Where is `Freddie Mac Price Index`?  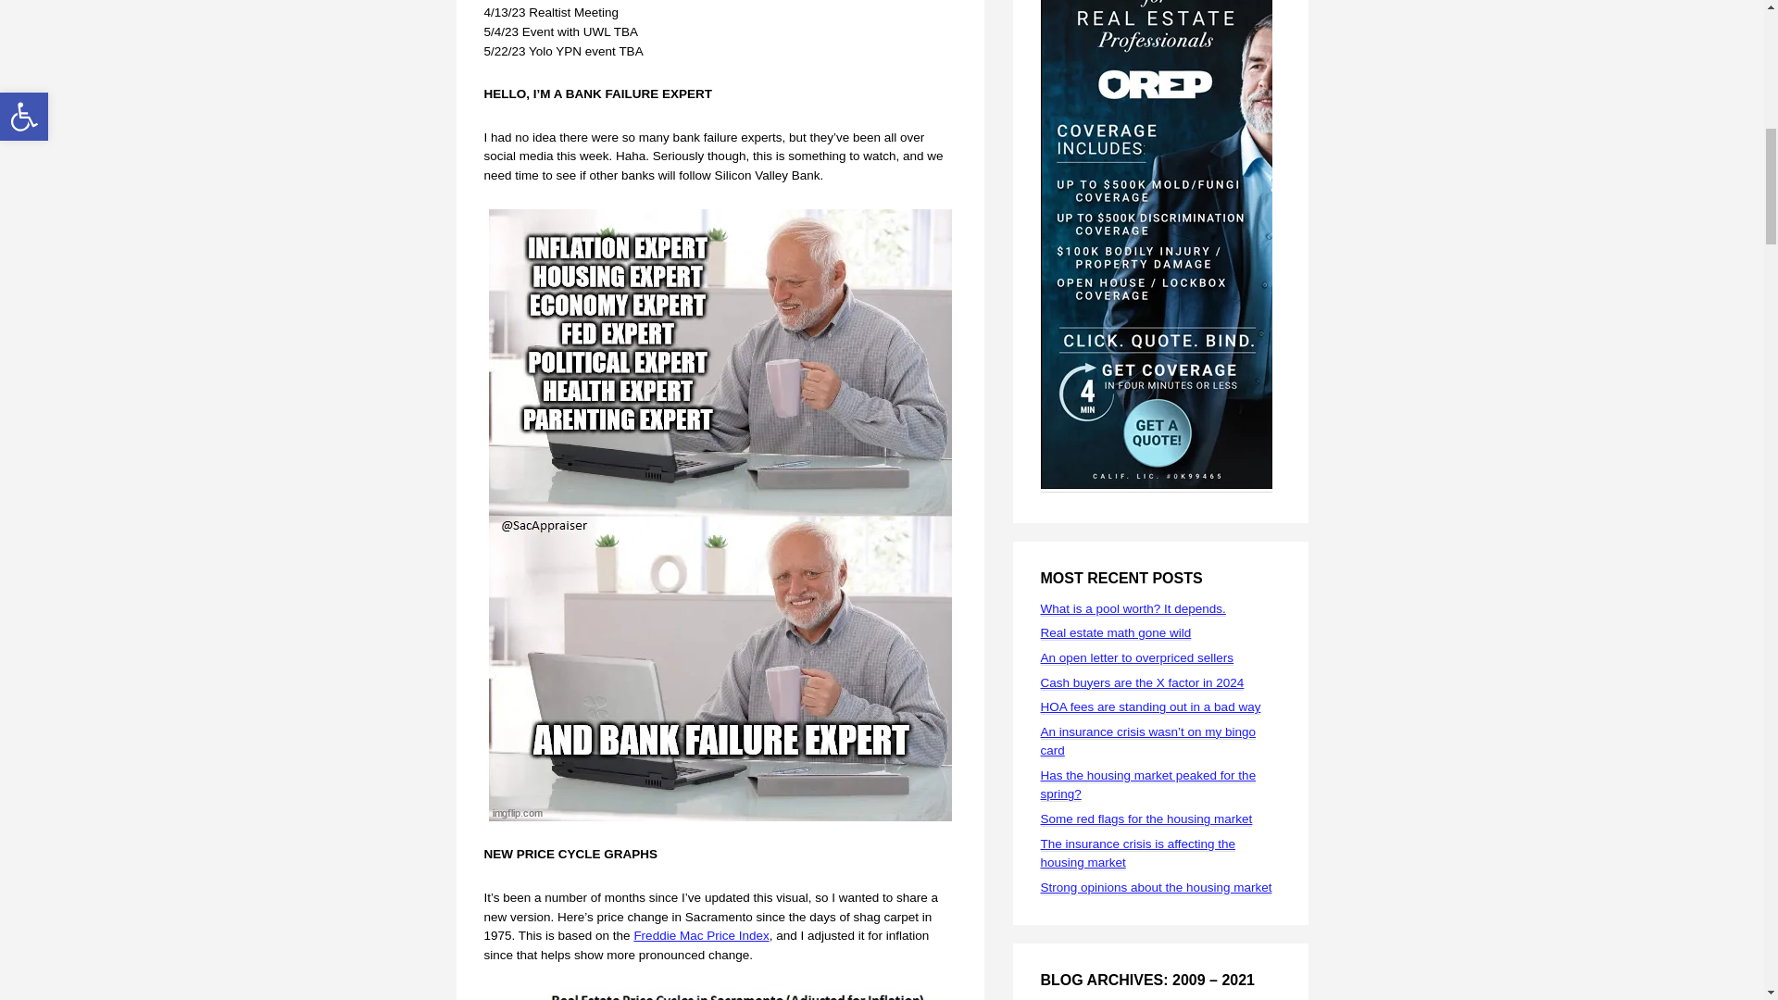 Freddie Mac Price Index is located at coordinates (700, 935).